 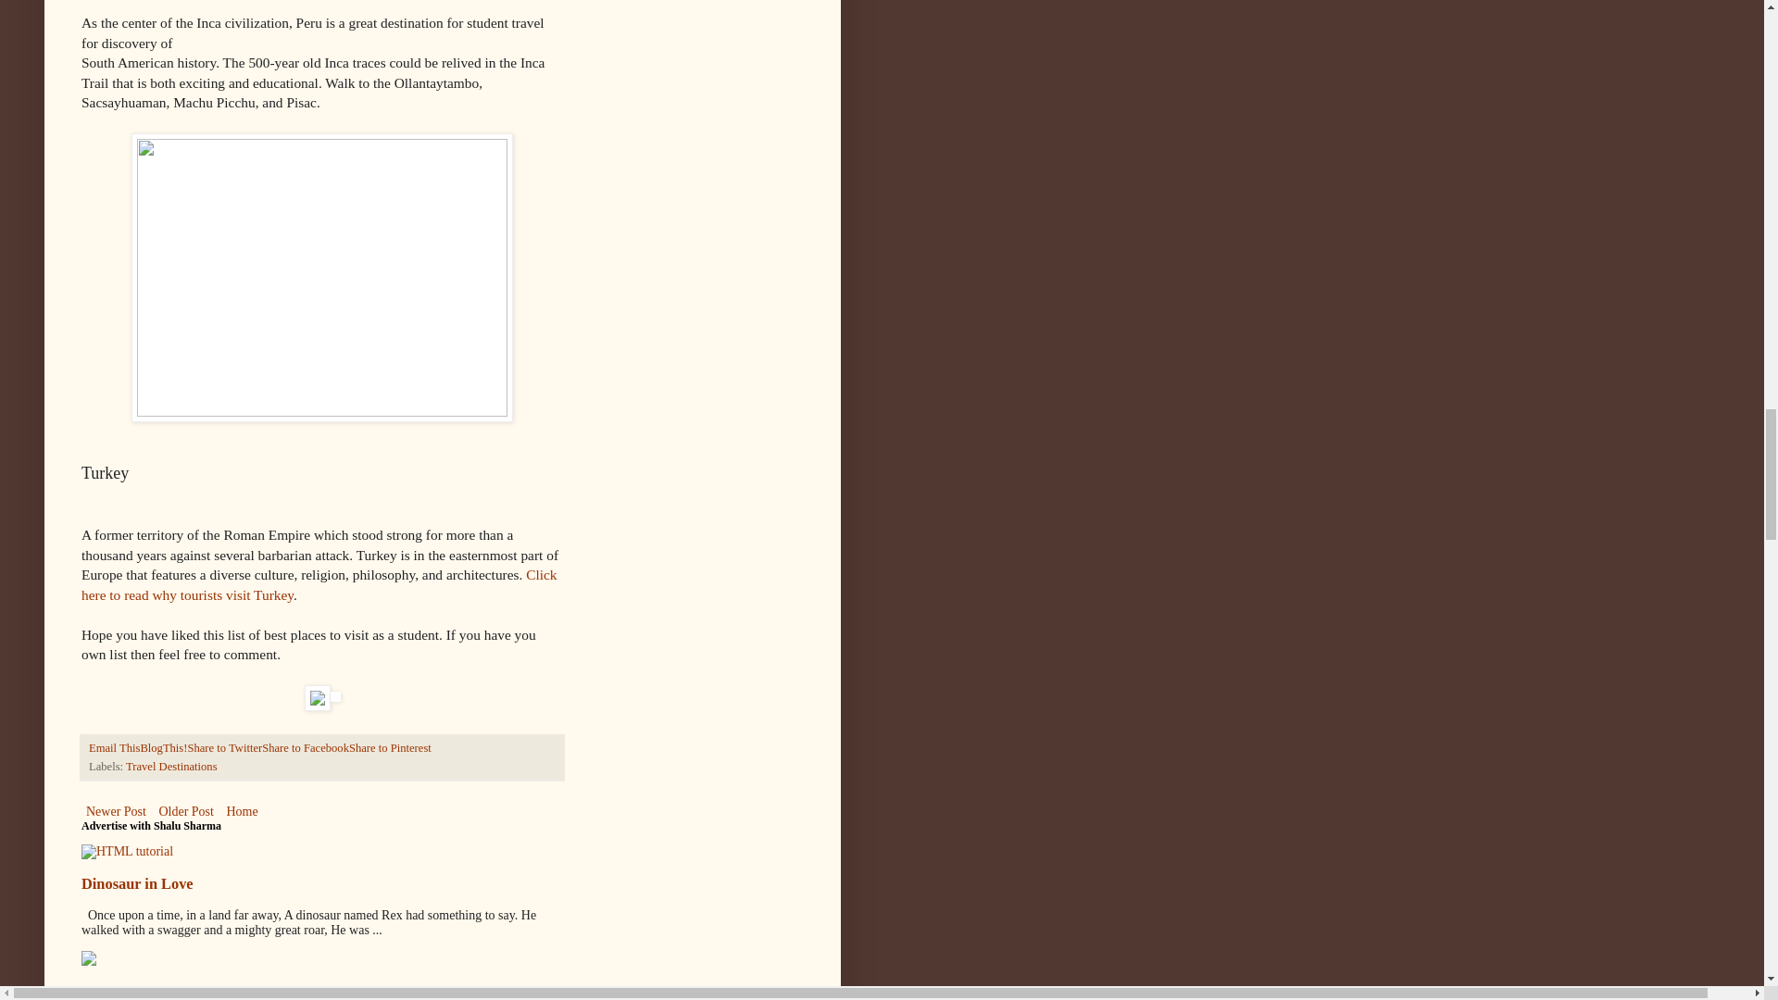 What do you see at coordinates (241, 811) in the screenshot?
I see `Home` at bounding box center [241, 811].